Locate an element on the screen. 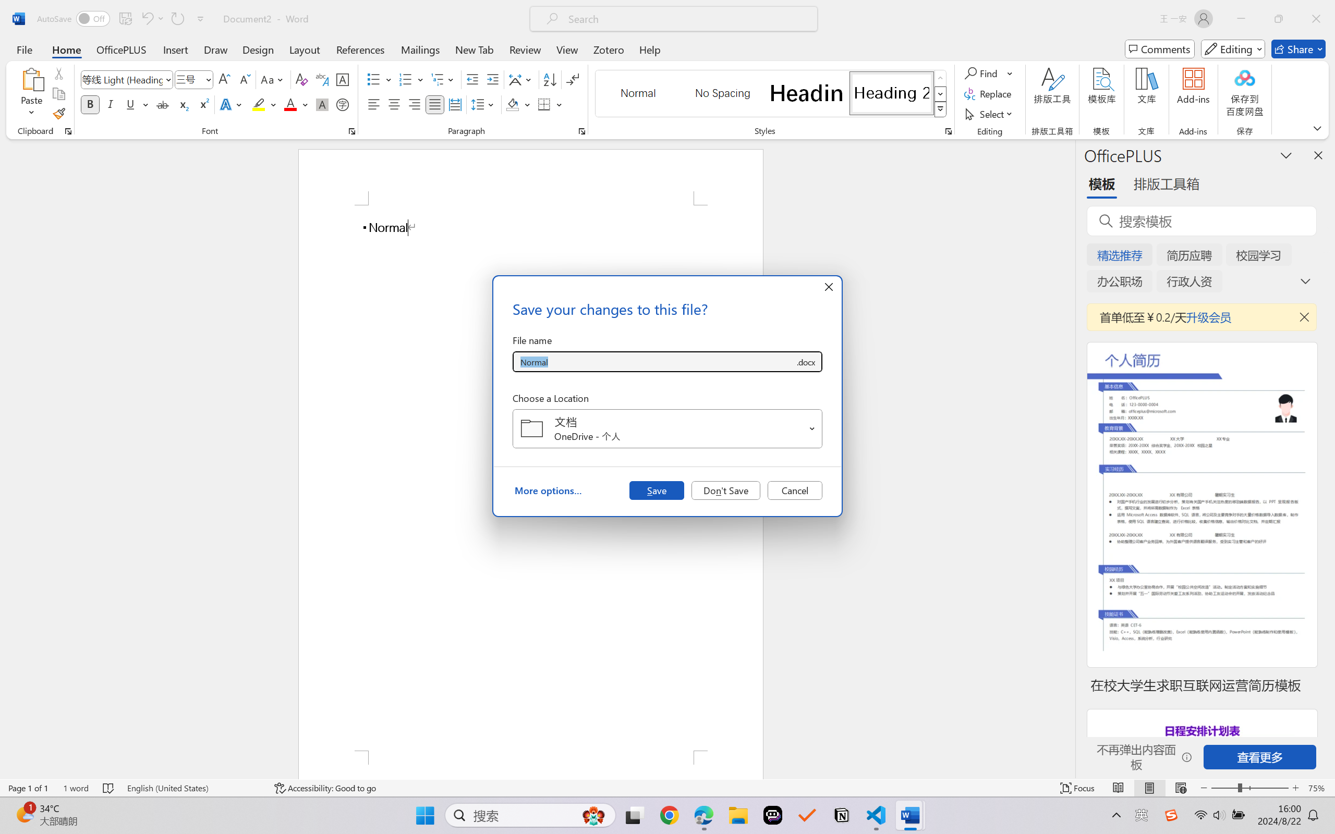 The width and height of the screenshot is (1335, 834). Character Shading is located at coordinates (321, 104).